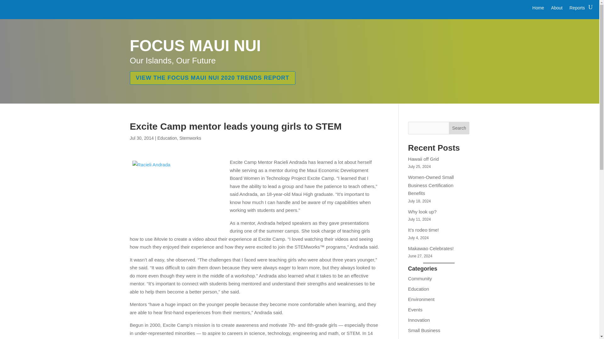  Describe the element at coordinates (421, 299) in the screenshot. I see `Environment` at that location.